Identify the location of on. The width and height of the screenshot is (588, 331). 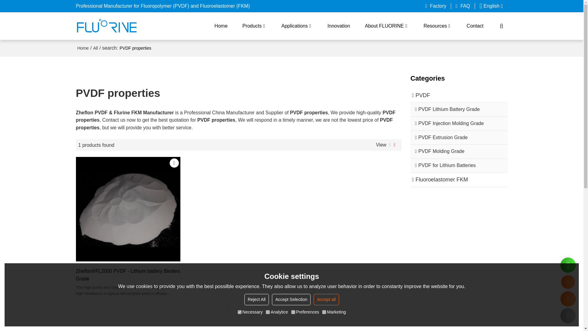
(268, 312).